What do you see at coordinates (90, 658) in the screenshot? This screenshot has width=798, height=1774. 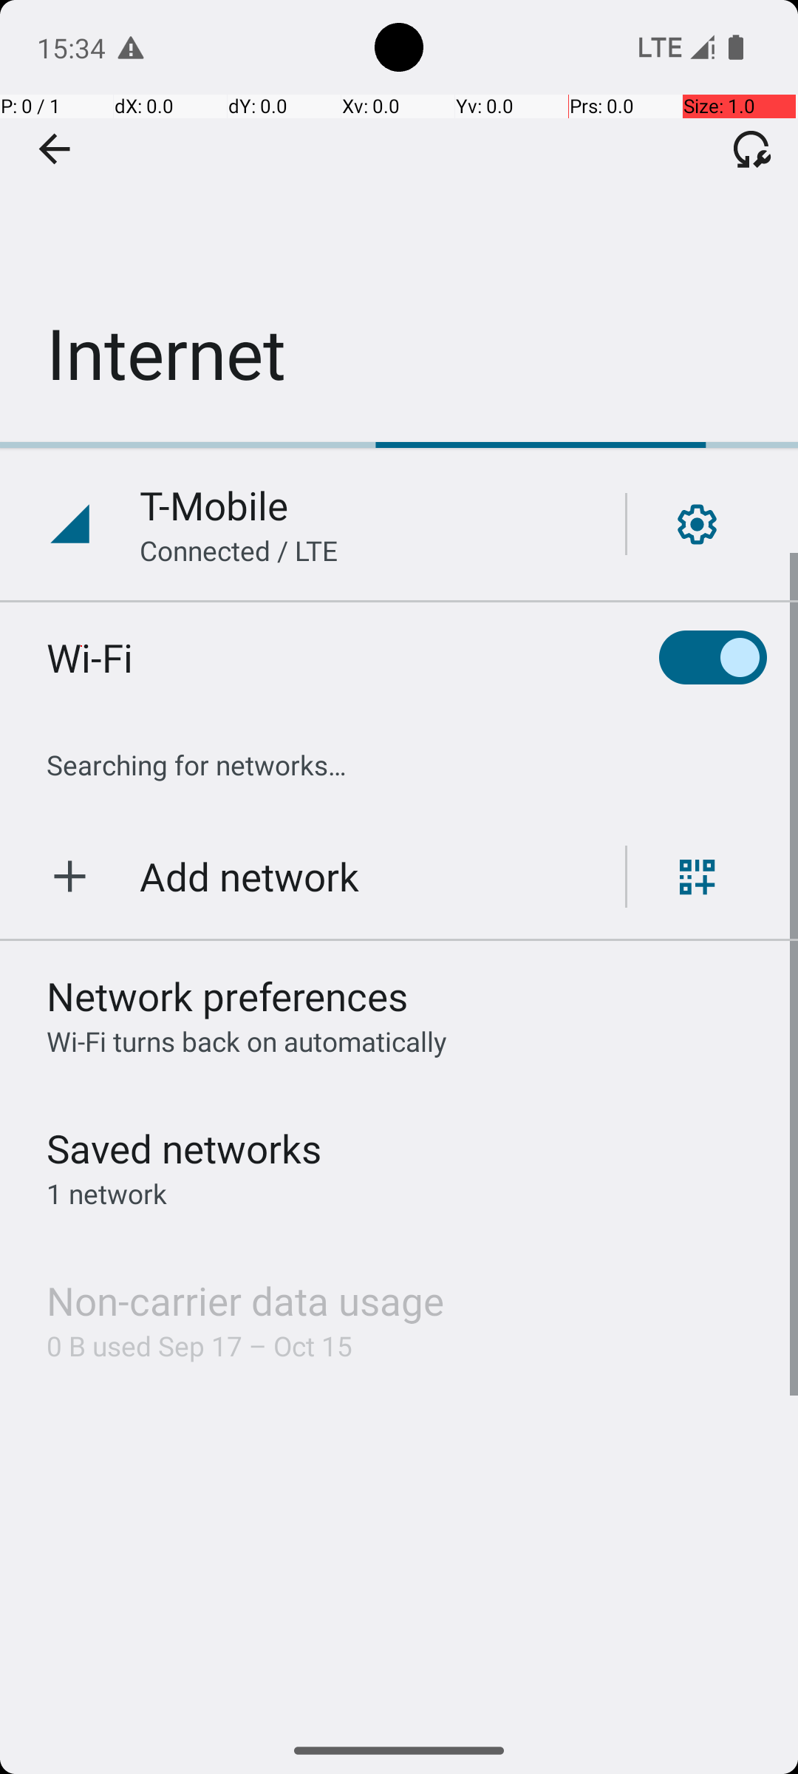 I see `Wi-Fi` at bounding box center [90, 658].